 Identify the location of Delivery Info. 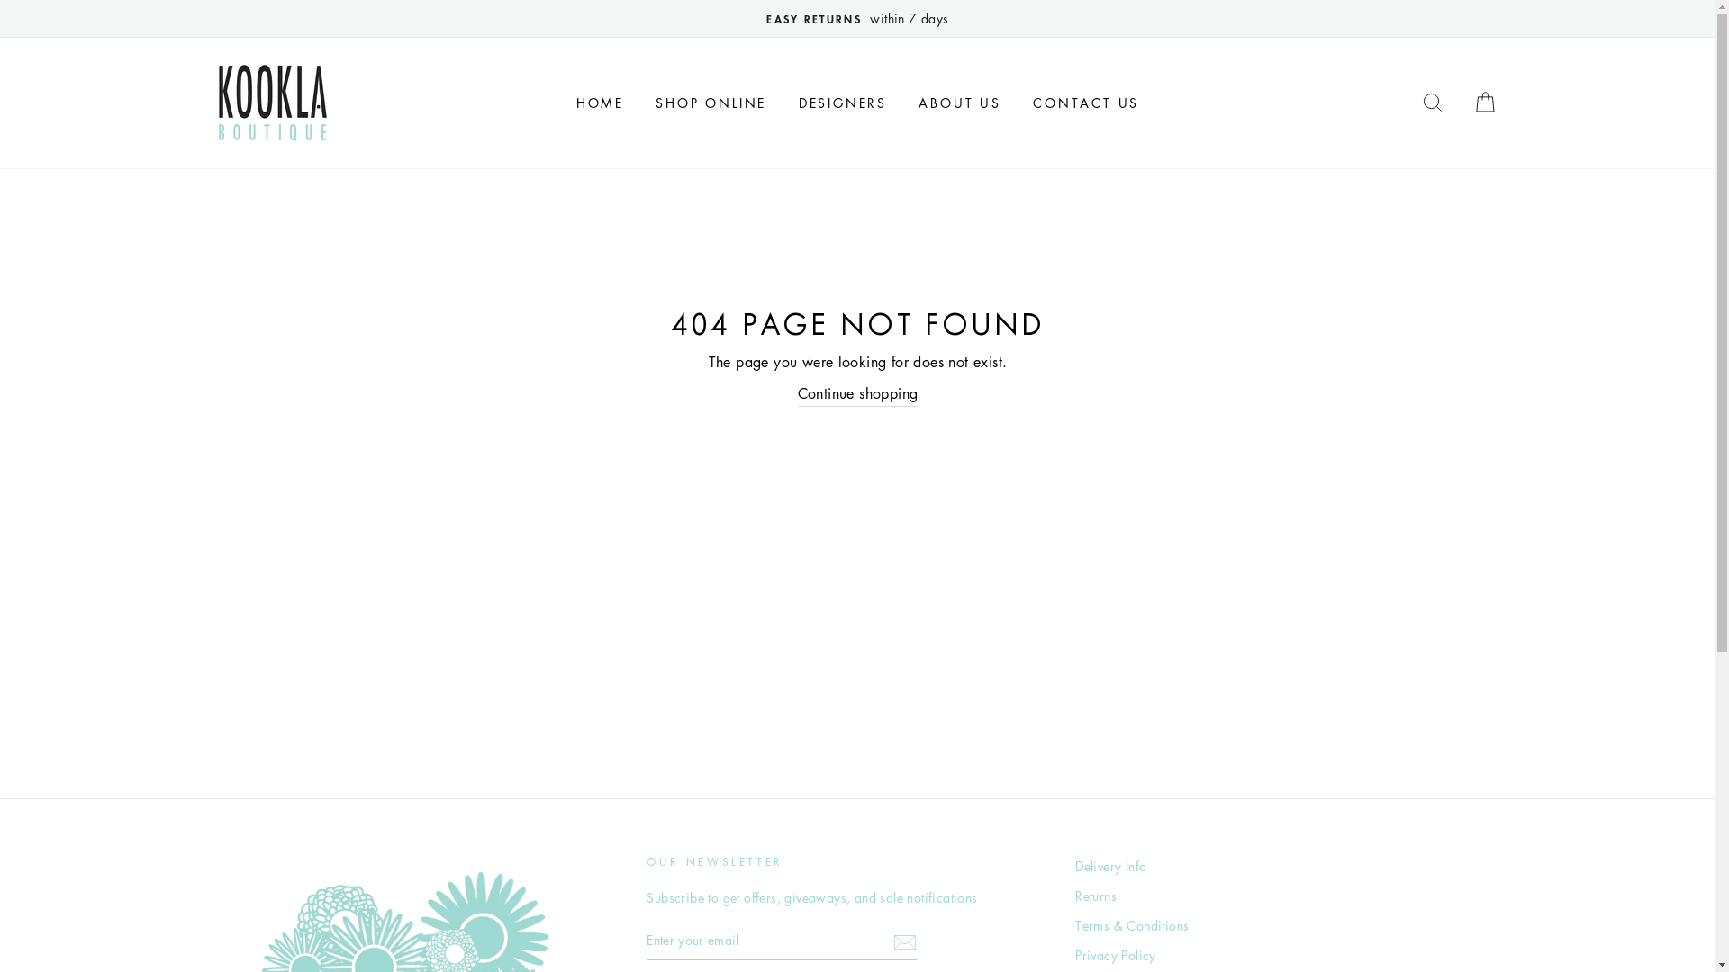
(1111, 867).